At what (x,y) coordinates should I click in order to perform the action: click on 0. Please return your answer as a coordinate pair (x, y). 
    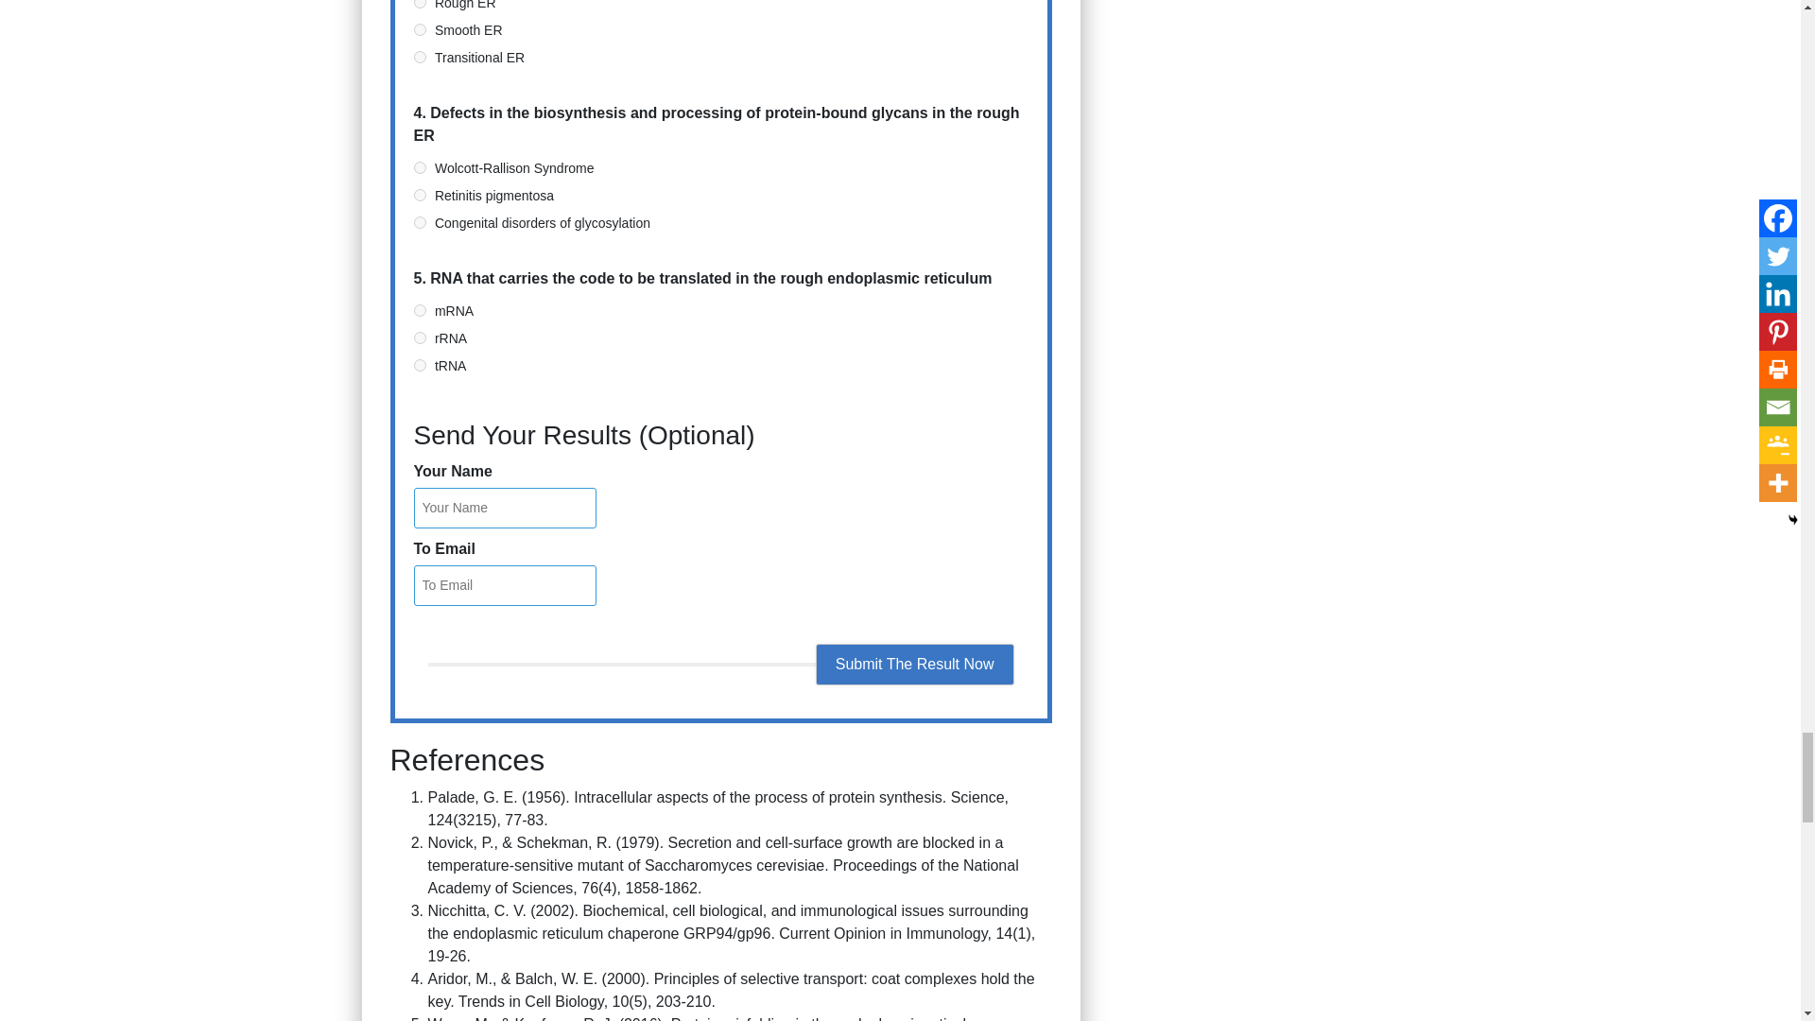
    Looking at the image, I should click on (420, 310).